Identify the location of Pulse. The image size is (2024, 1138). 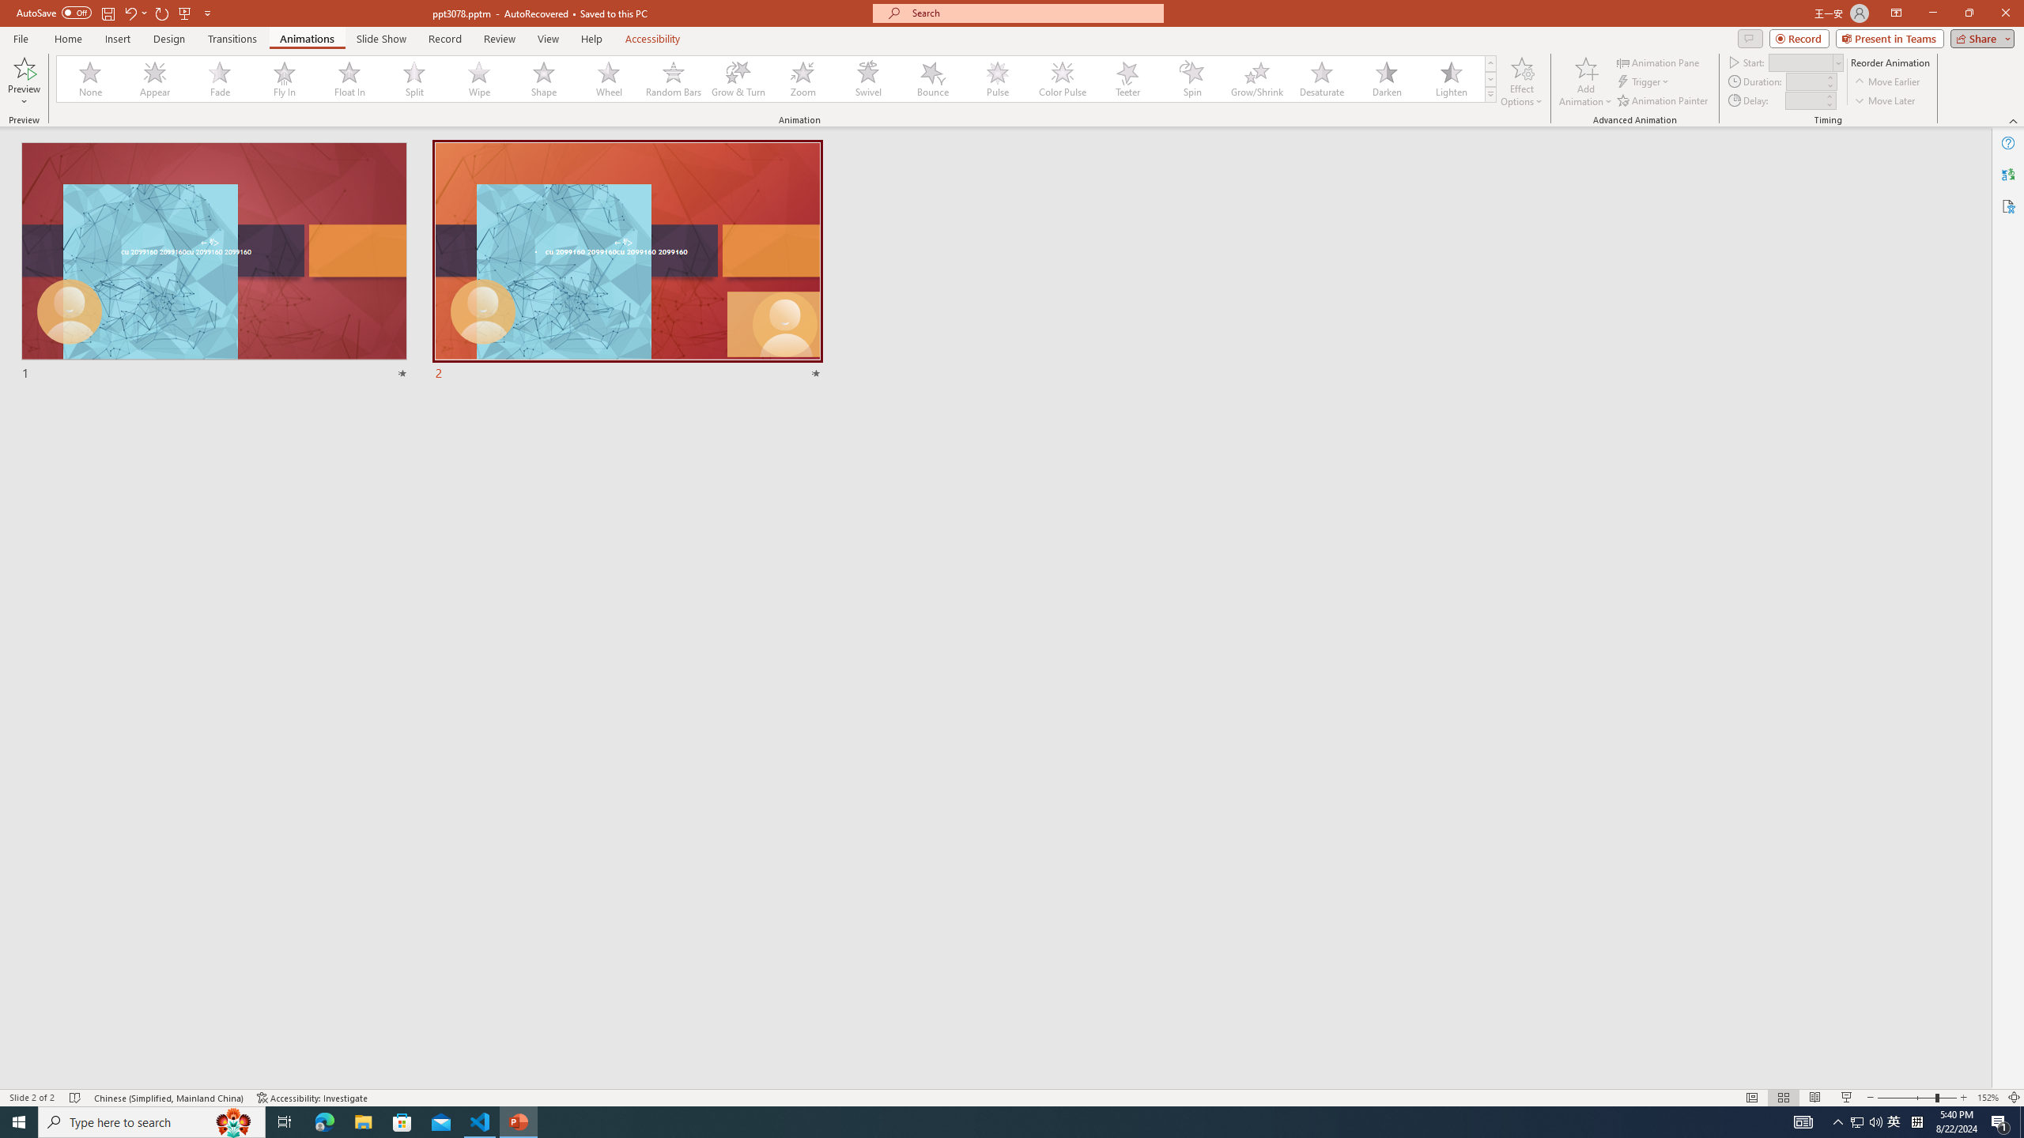
(998, 79).